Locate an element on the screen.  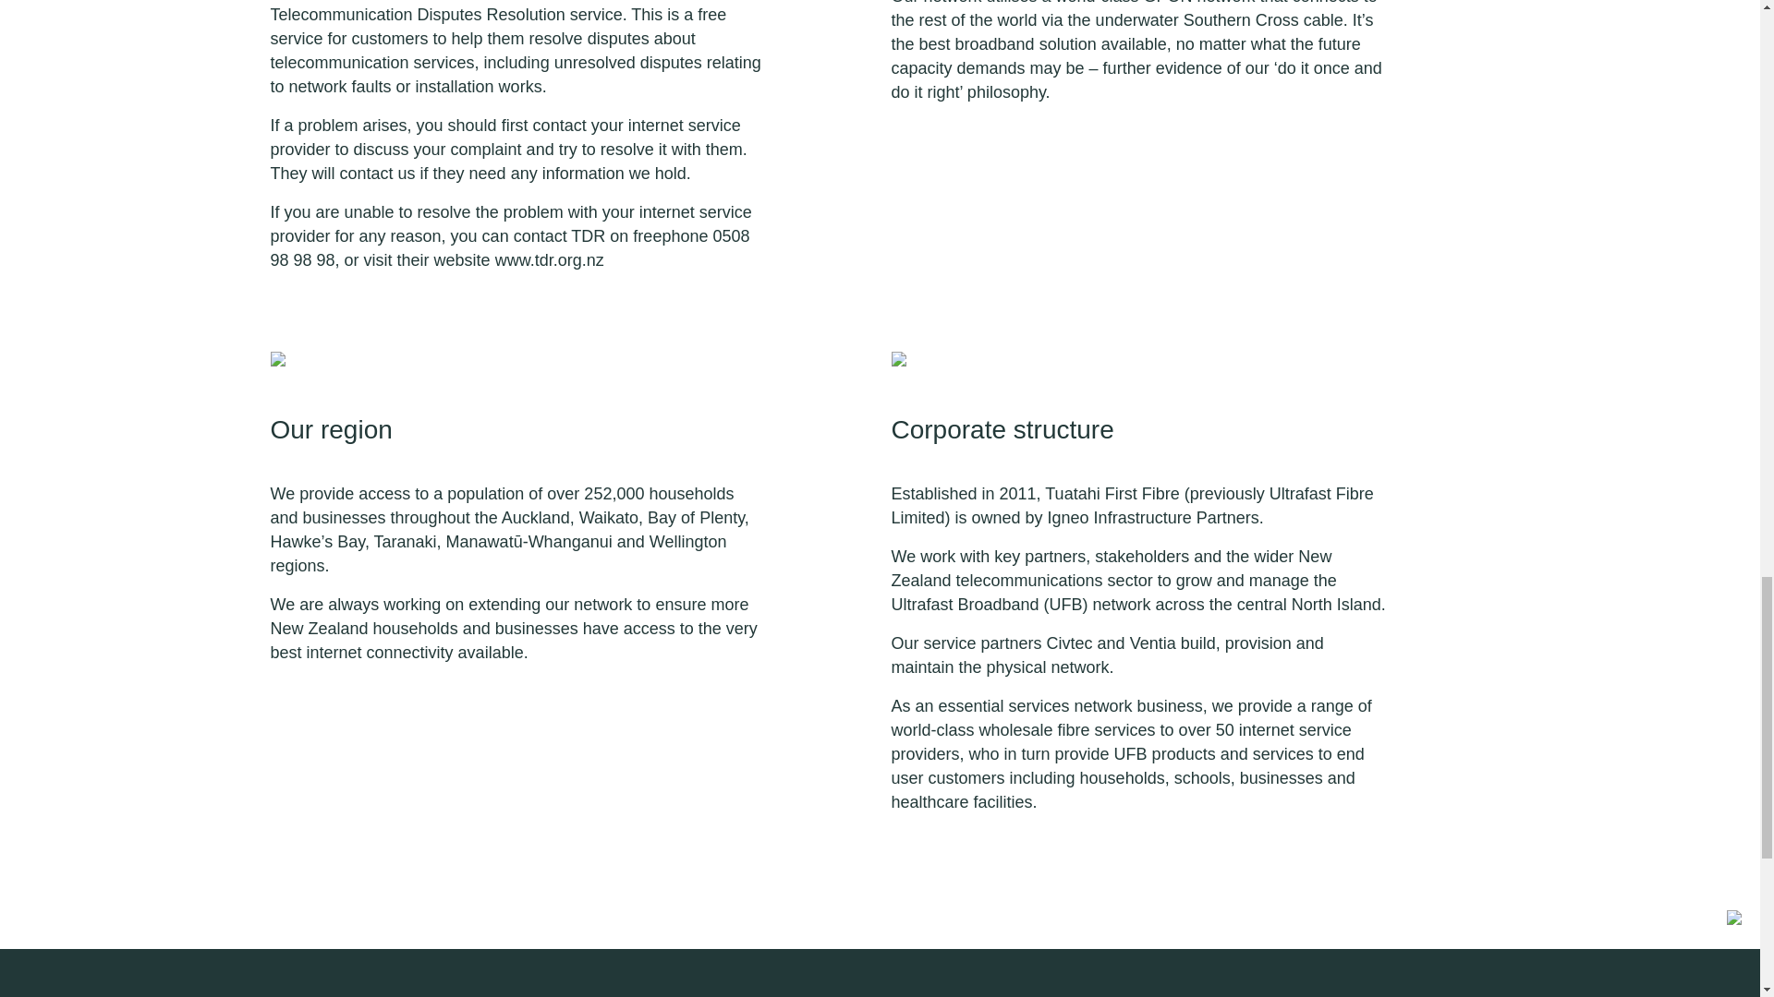
www.tdr.org.nz is located at coordinates (549, 260).